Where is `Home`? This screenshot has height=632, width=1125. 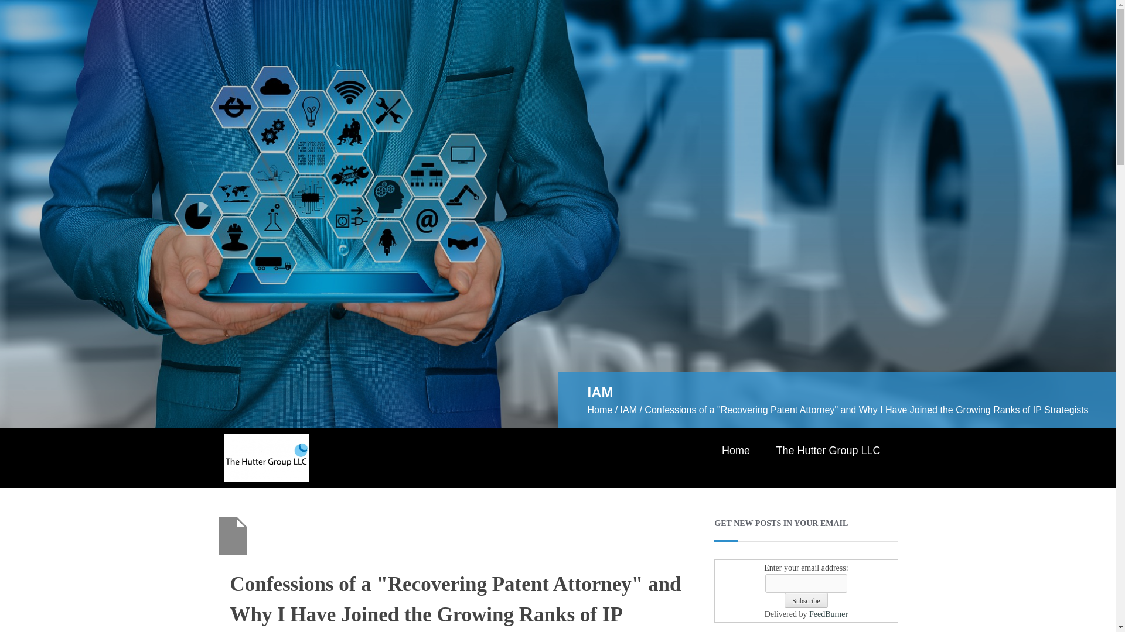 Home is located at coordinates (599, 410).